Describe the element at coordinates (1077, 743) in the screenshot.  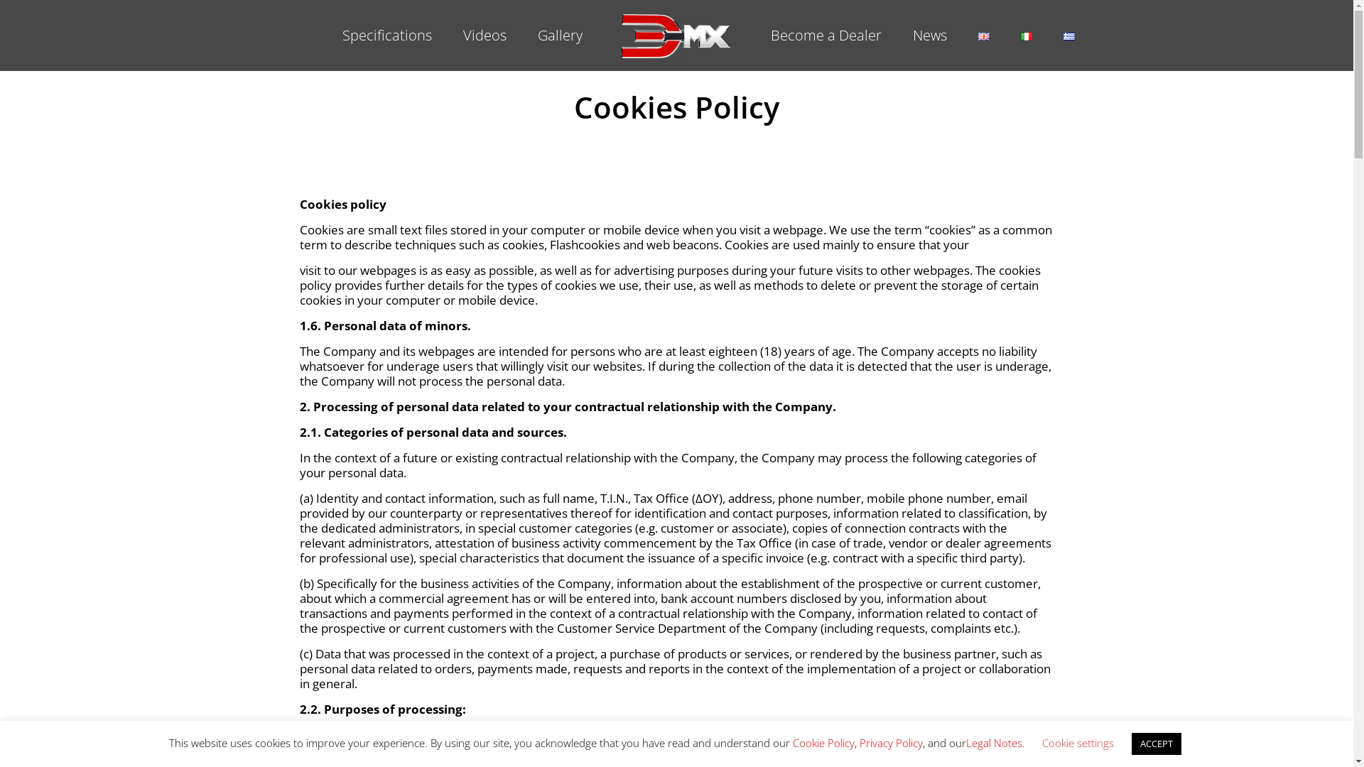
I see `Cookie settings` at that location.